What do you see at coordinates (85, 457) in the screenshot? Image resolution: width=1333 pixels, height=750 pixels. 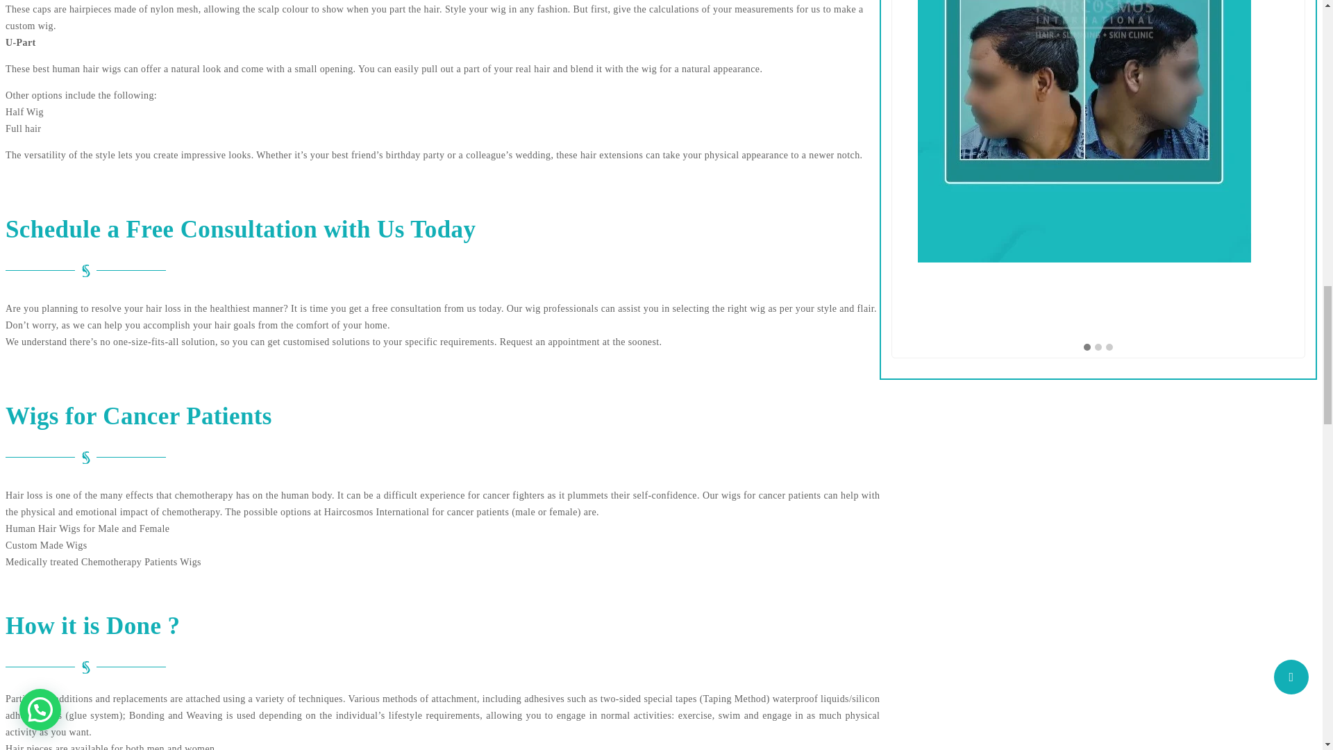 I see `line-title` at bounding box center [85, 457].